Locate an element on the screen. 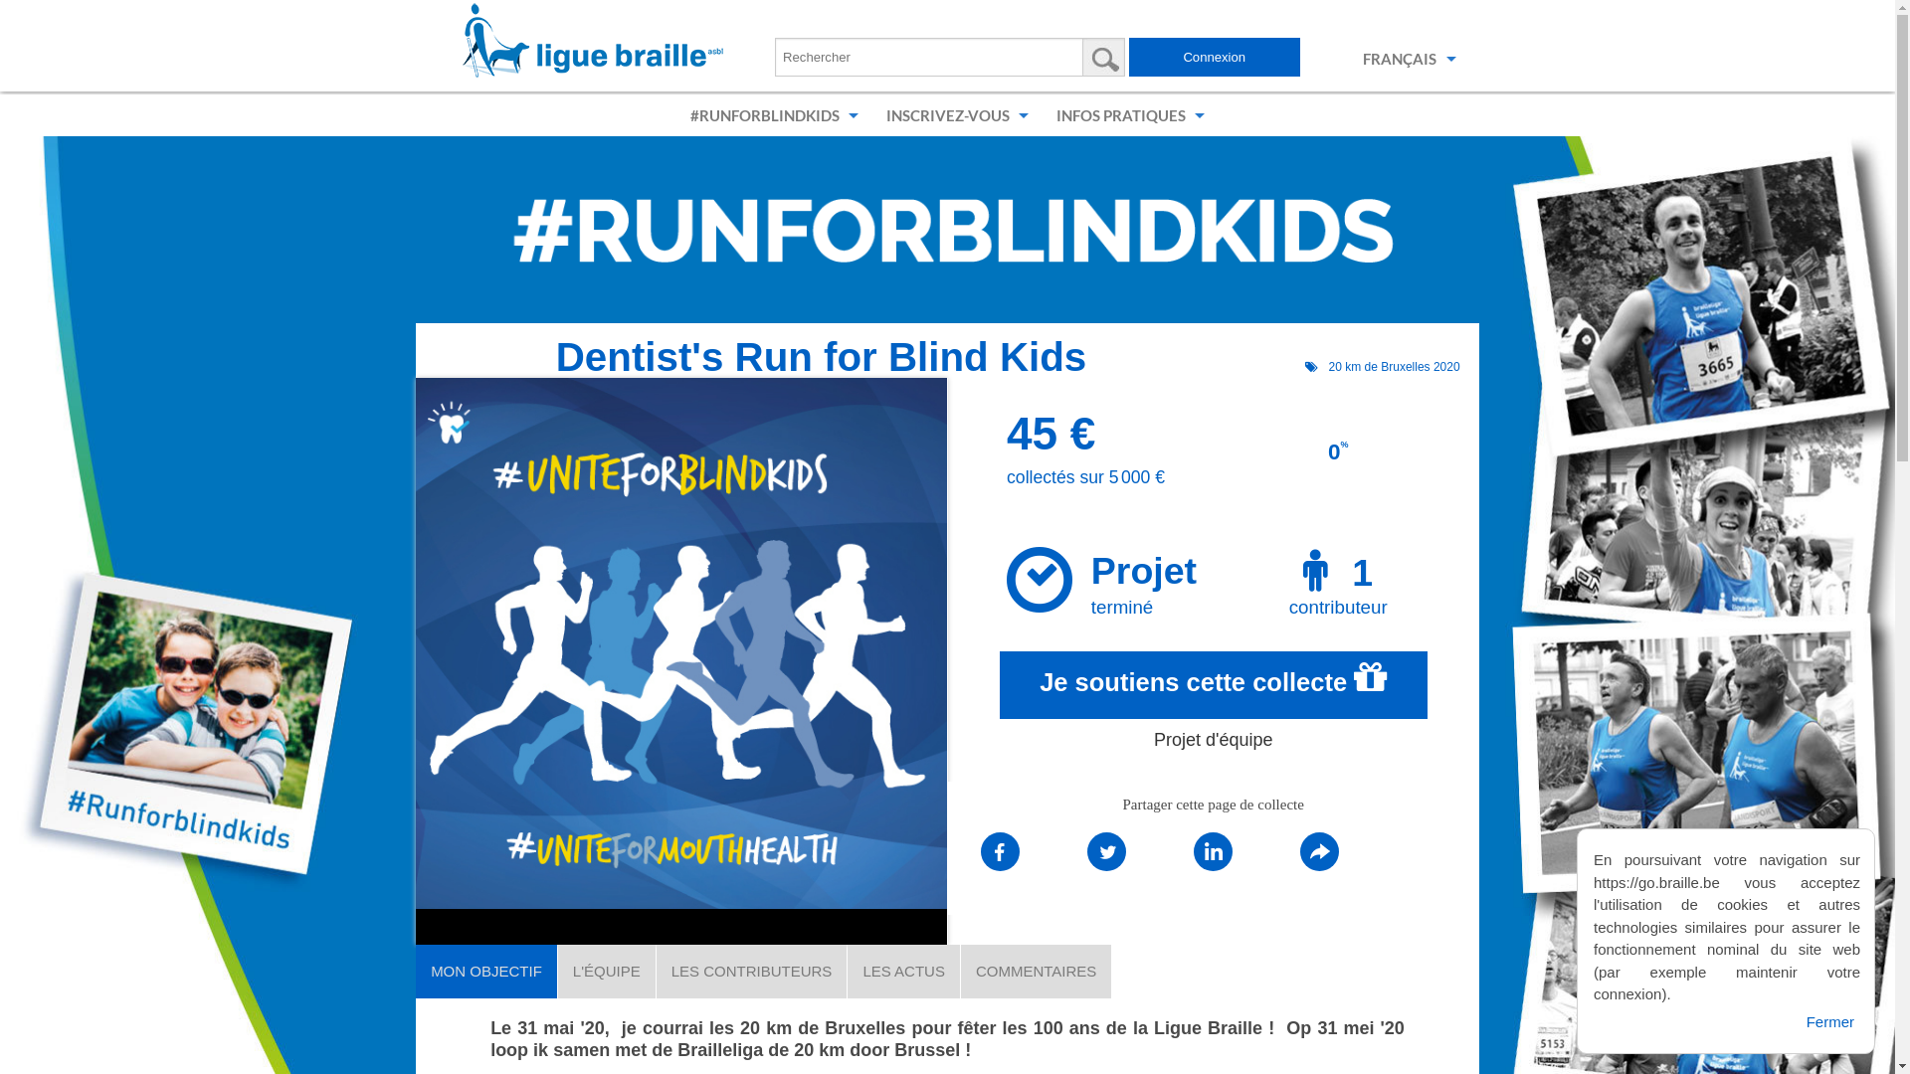 The height and width of the screenshot is (1074, 1910). NEDERLANDS is located at coordinates (1397, 100).